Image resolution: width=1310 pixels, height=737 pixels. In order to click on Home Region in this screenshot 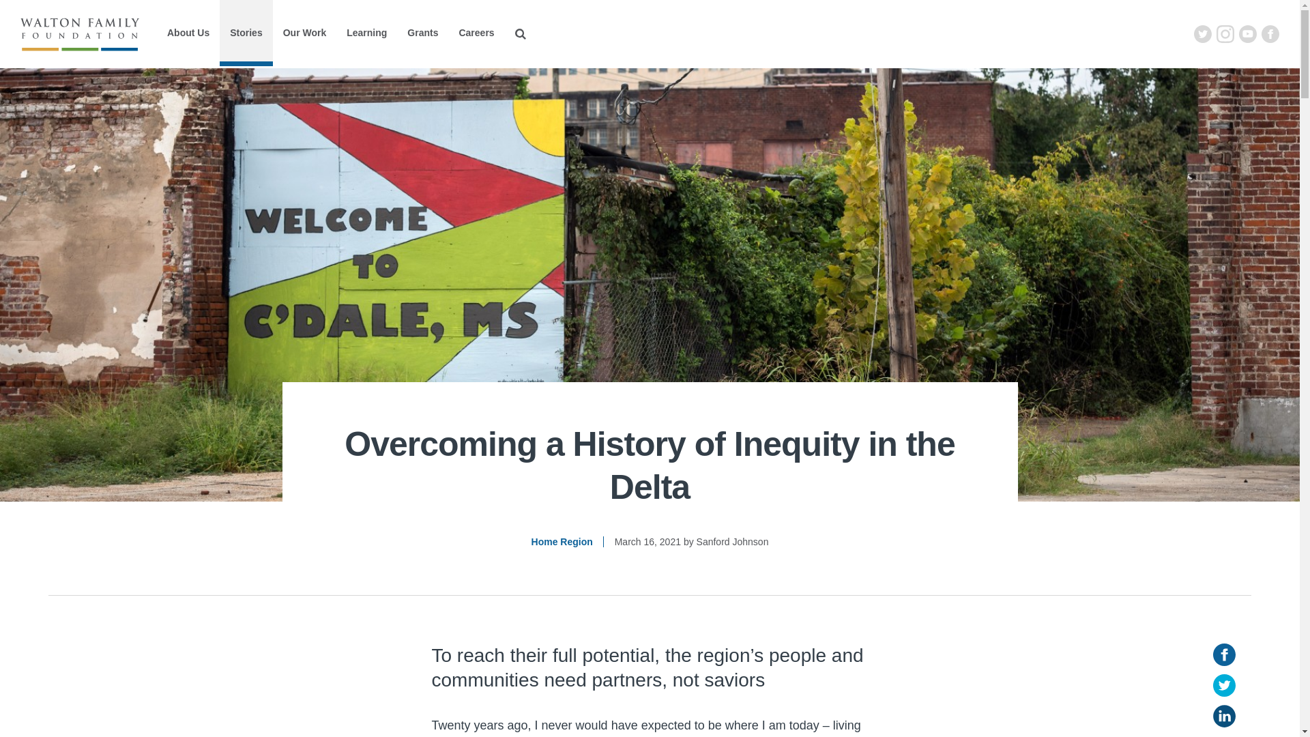, I will do `click(562, 542)`.